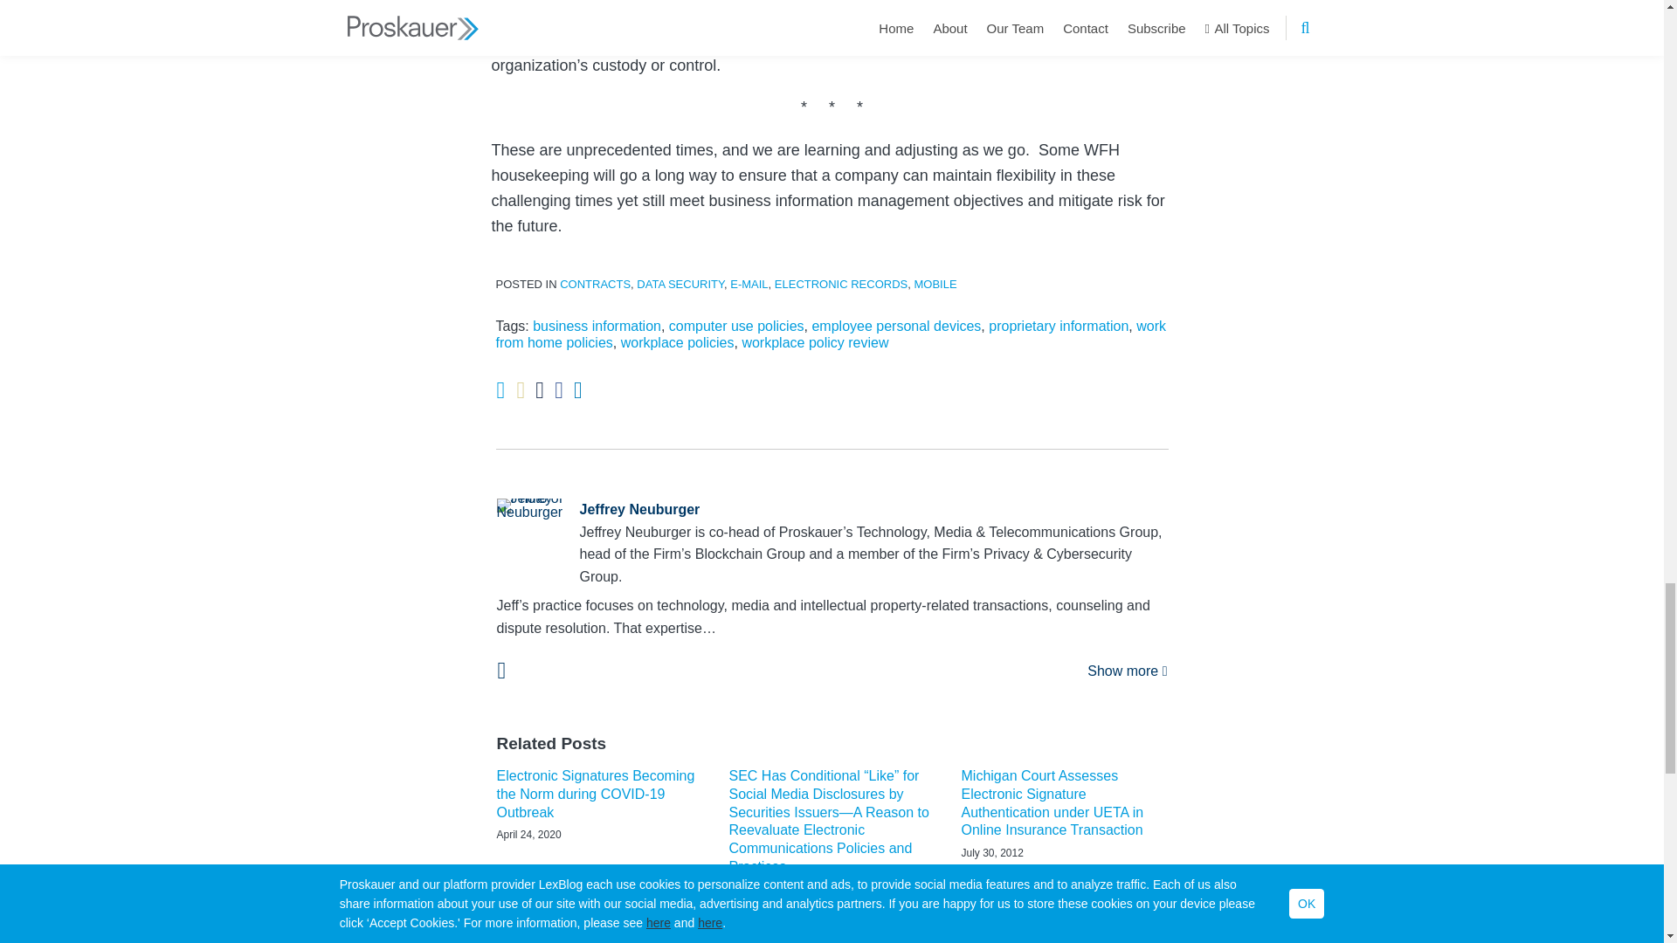 The image size is (1677, 943). Describe the element at coordinates (814, 342) in the screenshot. I see `workplace policy review` at that location.